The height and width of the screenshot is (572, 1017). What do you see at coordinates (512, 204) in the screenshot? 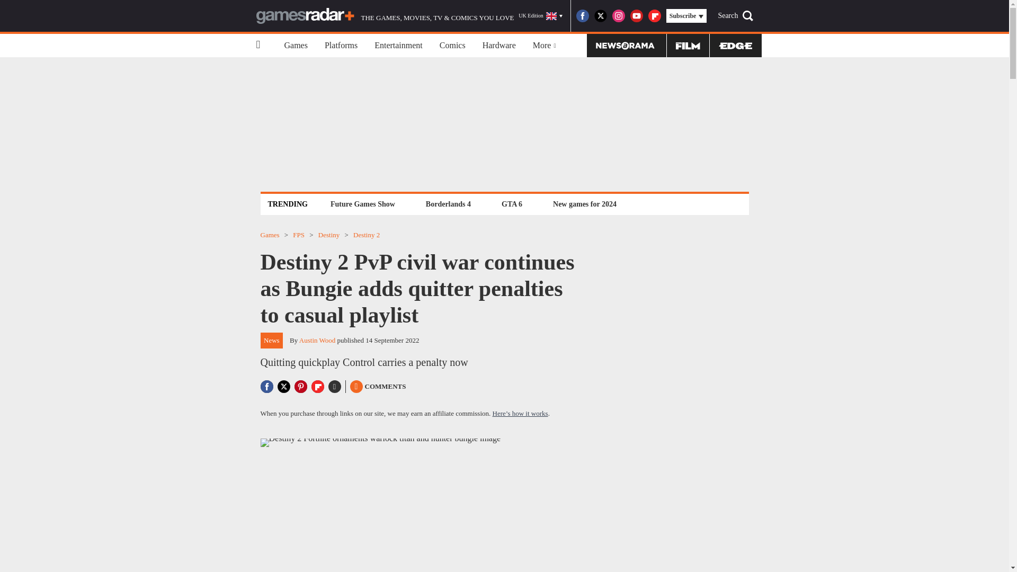
I see `GTA 6` at bounding box center [512, 204].